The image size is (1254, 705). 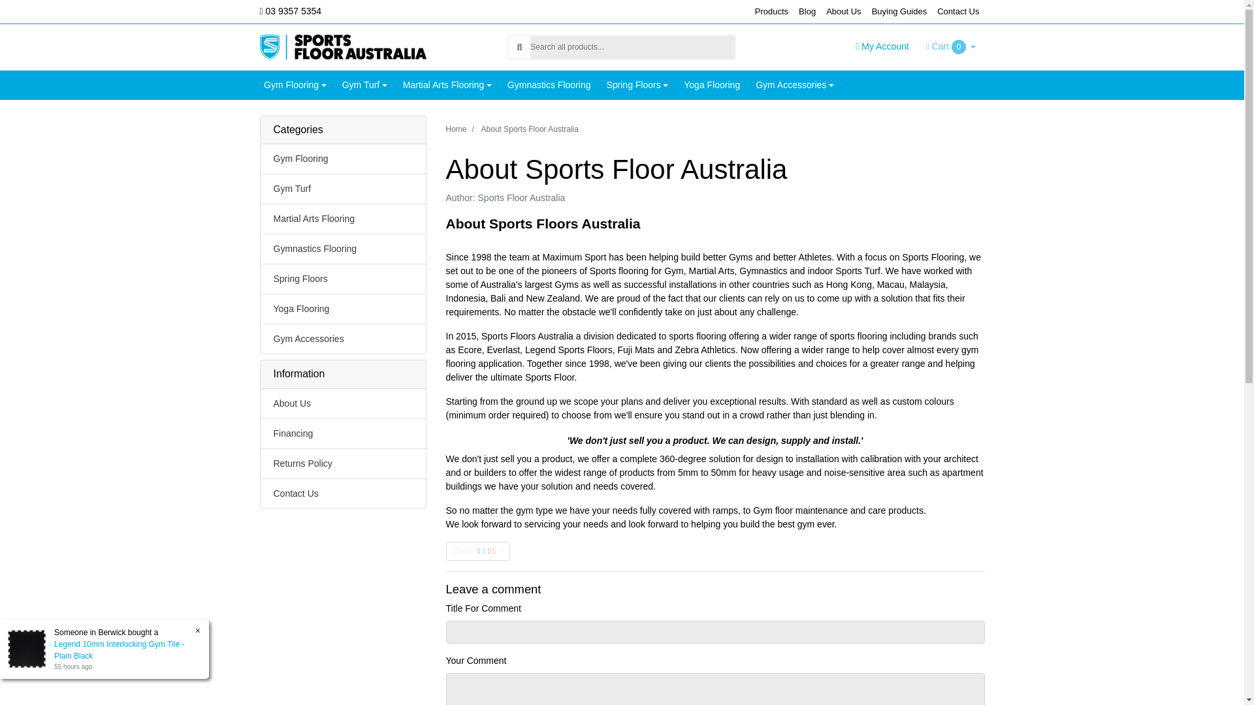 What do you see at coordinates (957, 12) in the screenshot?
I see `Contact Us` at bounding box center [957, 12].